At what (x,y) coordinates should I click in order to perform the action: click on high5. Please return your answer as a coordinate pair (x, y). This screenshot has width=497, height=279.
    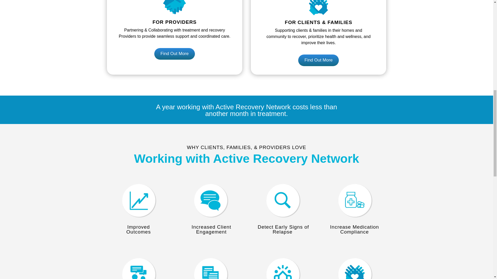
    Looking at the image, I should click on (282, 267).